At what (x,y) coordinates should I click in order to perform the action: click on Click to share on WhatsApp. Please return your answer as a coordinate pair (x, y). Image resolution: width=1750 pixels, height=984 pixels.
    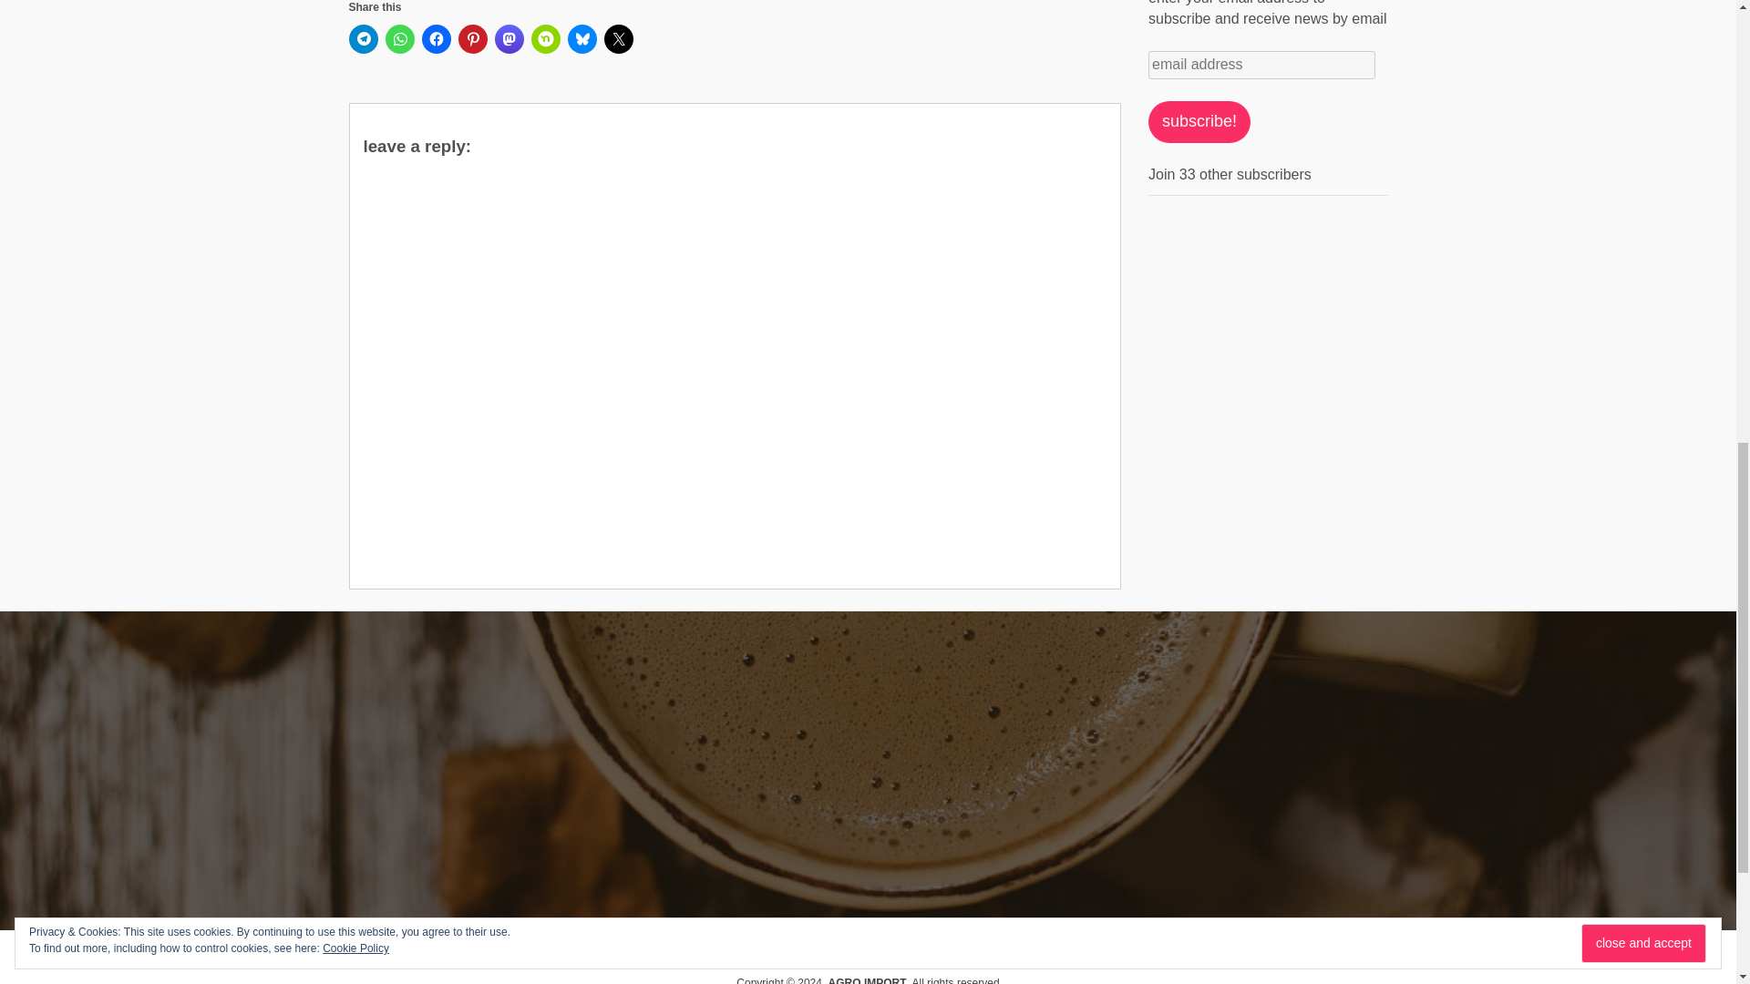
    Looking at the image, I should click on (399, 39).